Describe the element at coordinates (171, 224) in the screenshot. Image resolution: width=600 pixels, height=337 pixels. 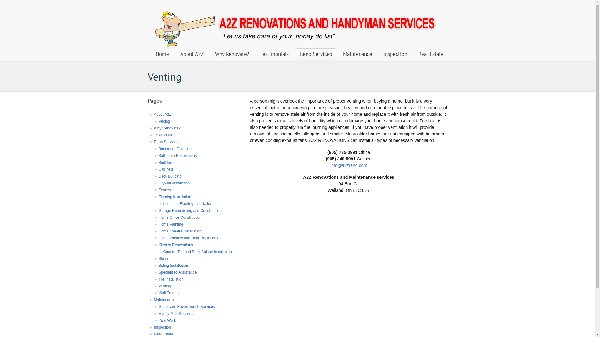
I see `Home Painting` at that location.